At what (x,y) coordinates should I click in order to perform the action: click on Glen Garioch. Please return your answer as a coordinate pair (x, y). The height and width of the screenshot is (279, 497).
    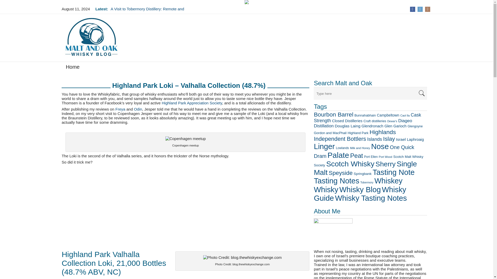
    Looking at the image, I should click on (395, 126).